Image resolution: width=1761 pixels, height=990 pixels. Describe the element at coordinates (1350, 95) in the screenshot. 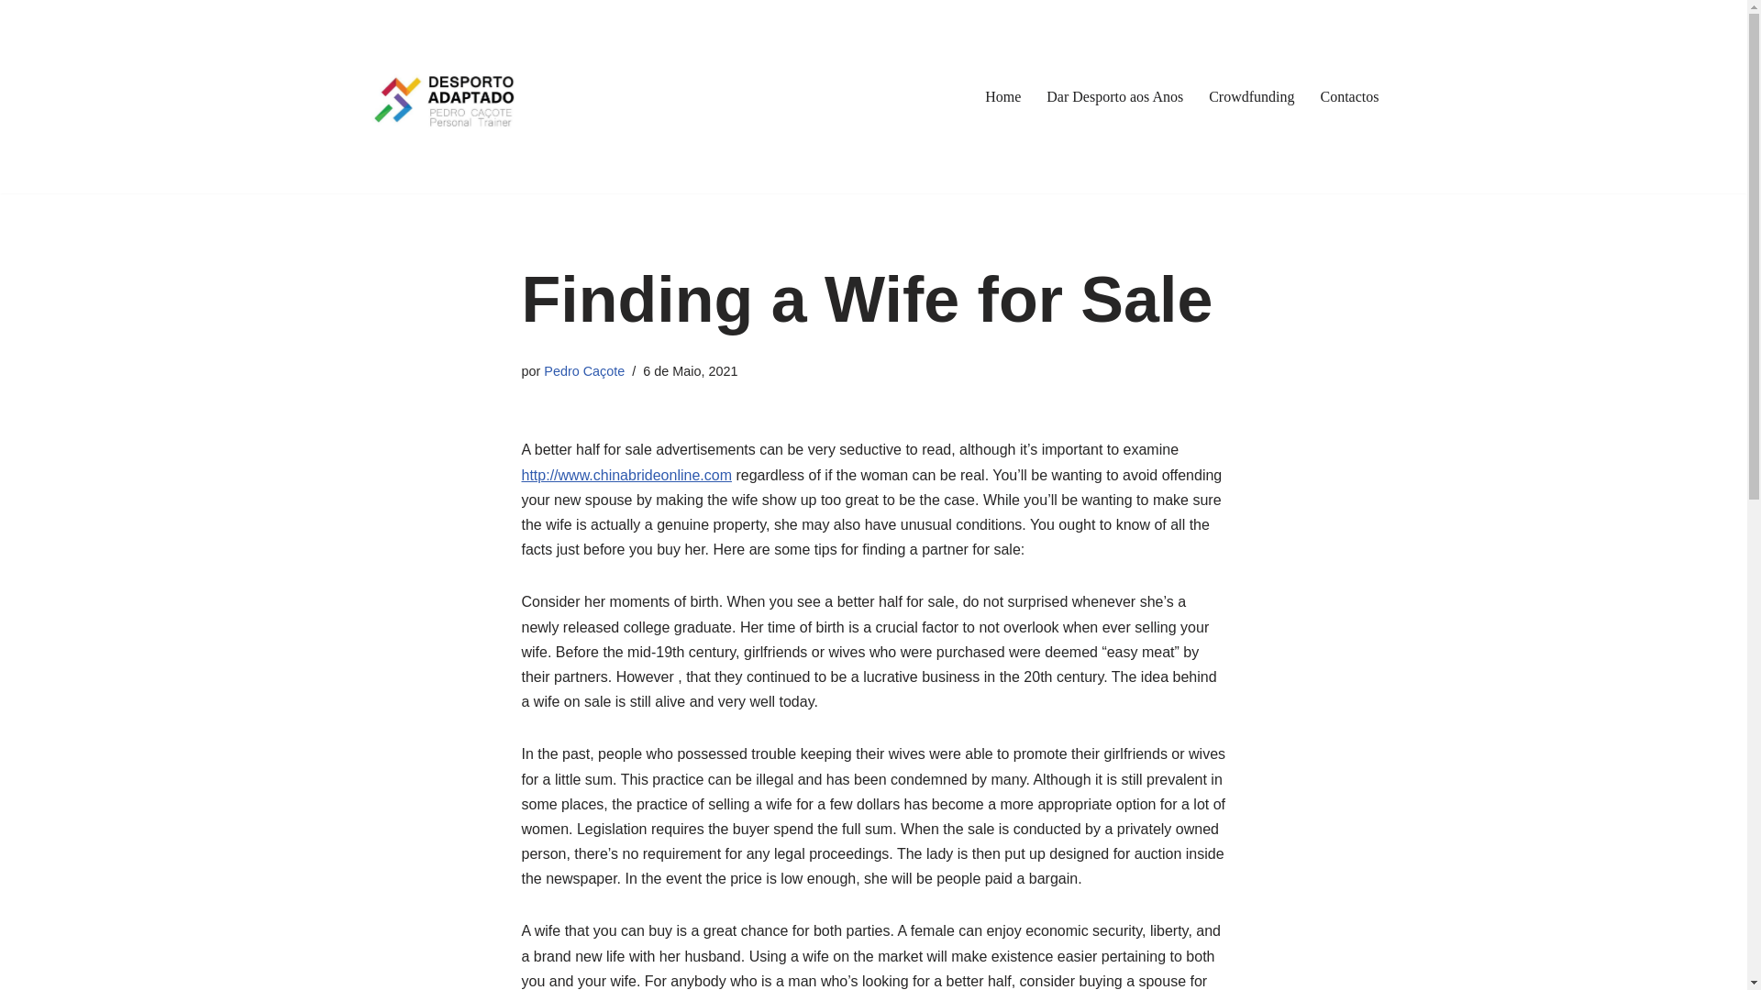

I see `Contactos` at that location.